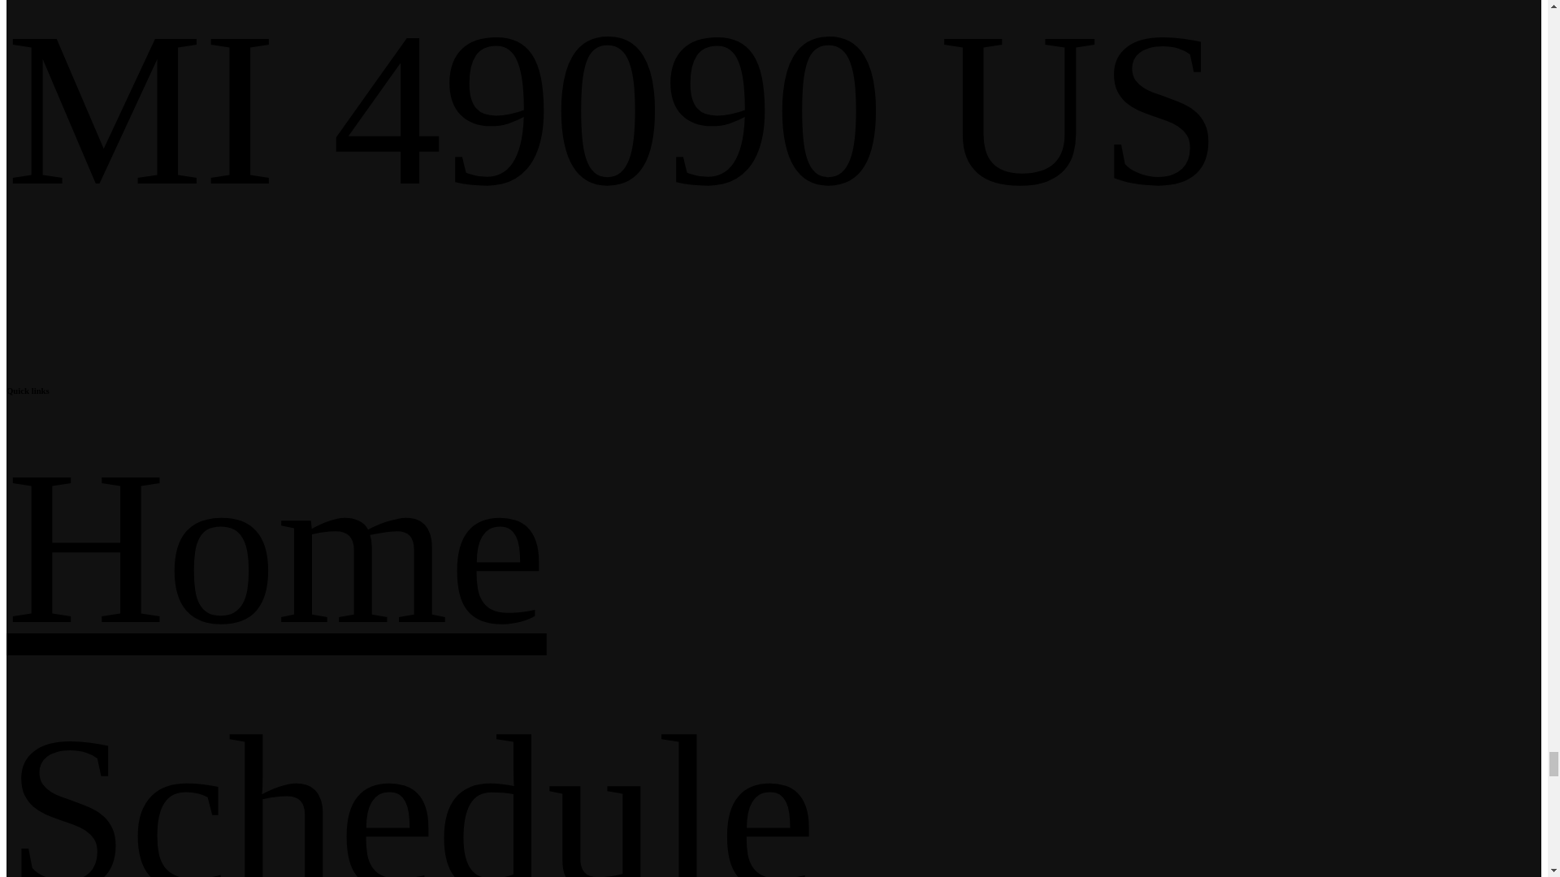 The width and height of the screenshot is (1560, 877). Describe the element at coordinates (411, 784) in the screenshot. I see `Schedule` at that location.